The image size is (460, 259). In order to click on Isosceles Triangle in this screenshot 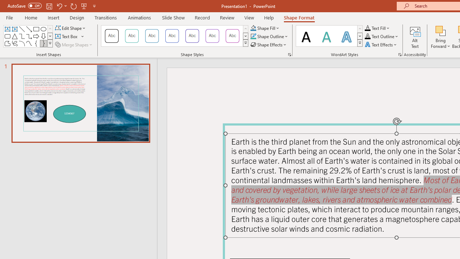, I will do `click(14, 36)`.